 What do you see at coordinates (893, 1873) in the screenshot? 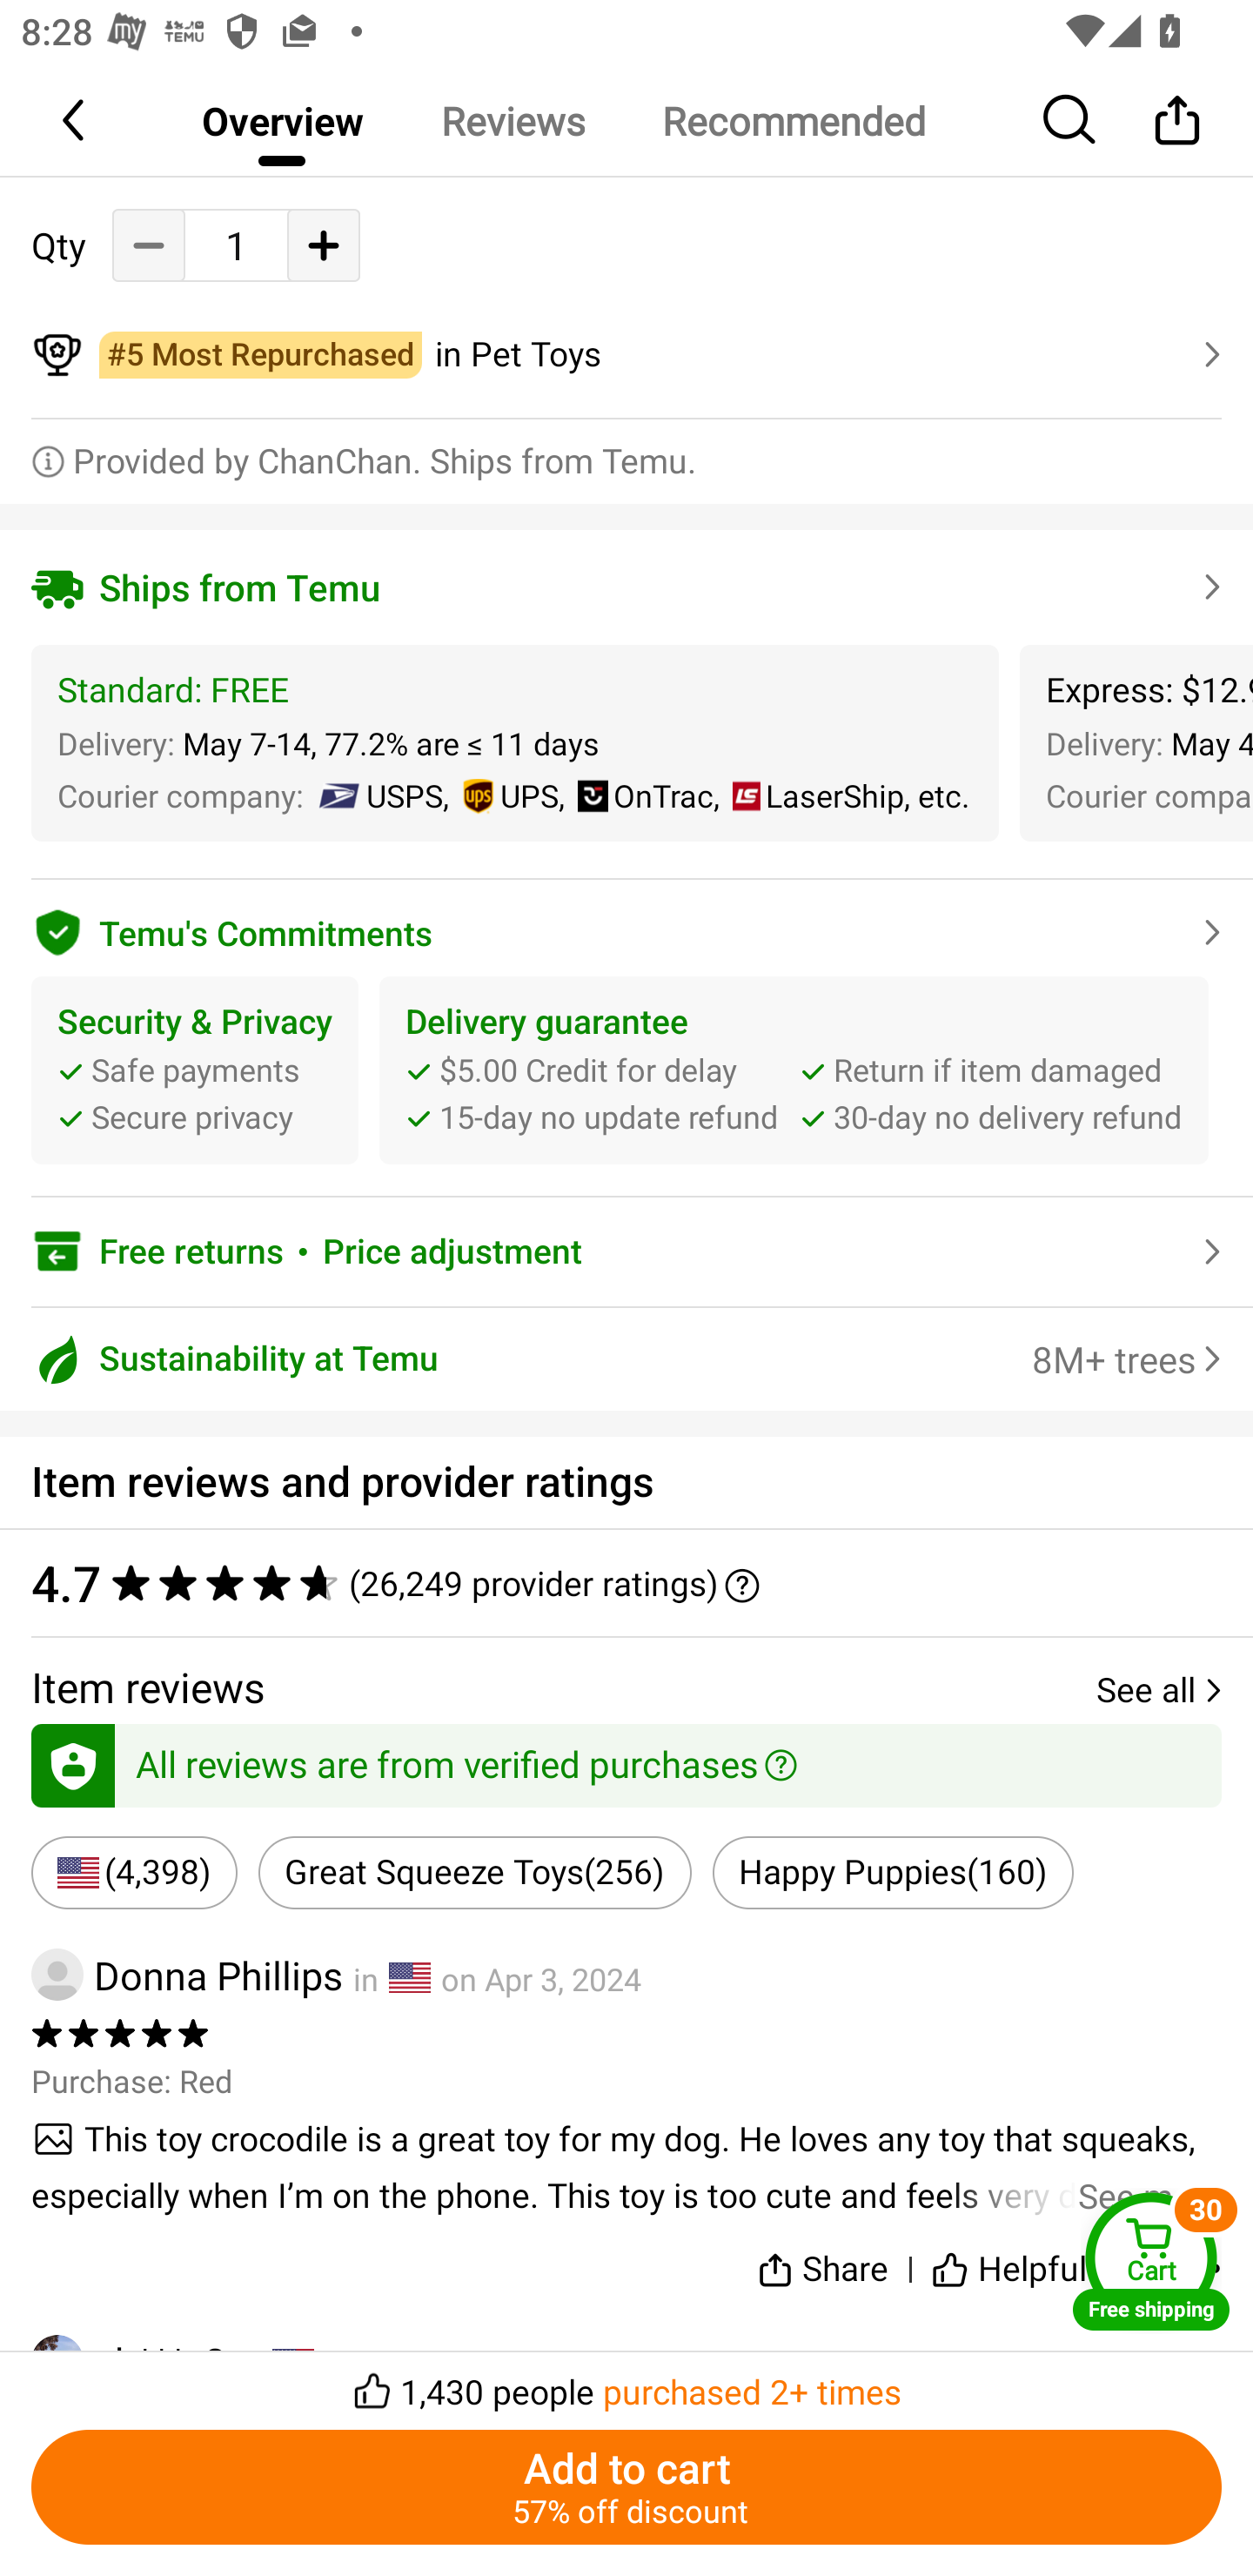
I see `Happy Puppies(160)` at bounding box center [893, 1873].